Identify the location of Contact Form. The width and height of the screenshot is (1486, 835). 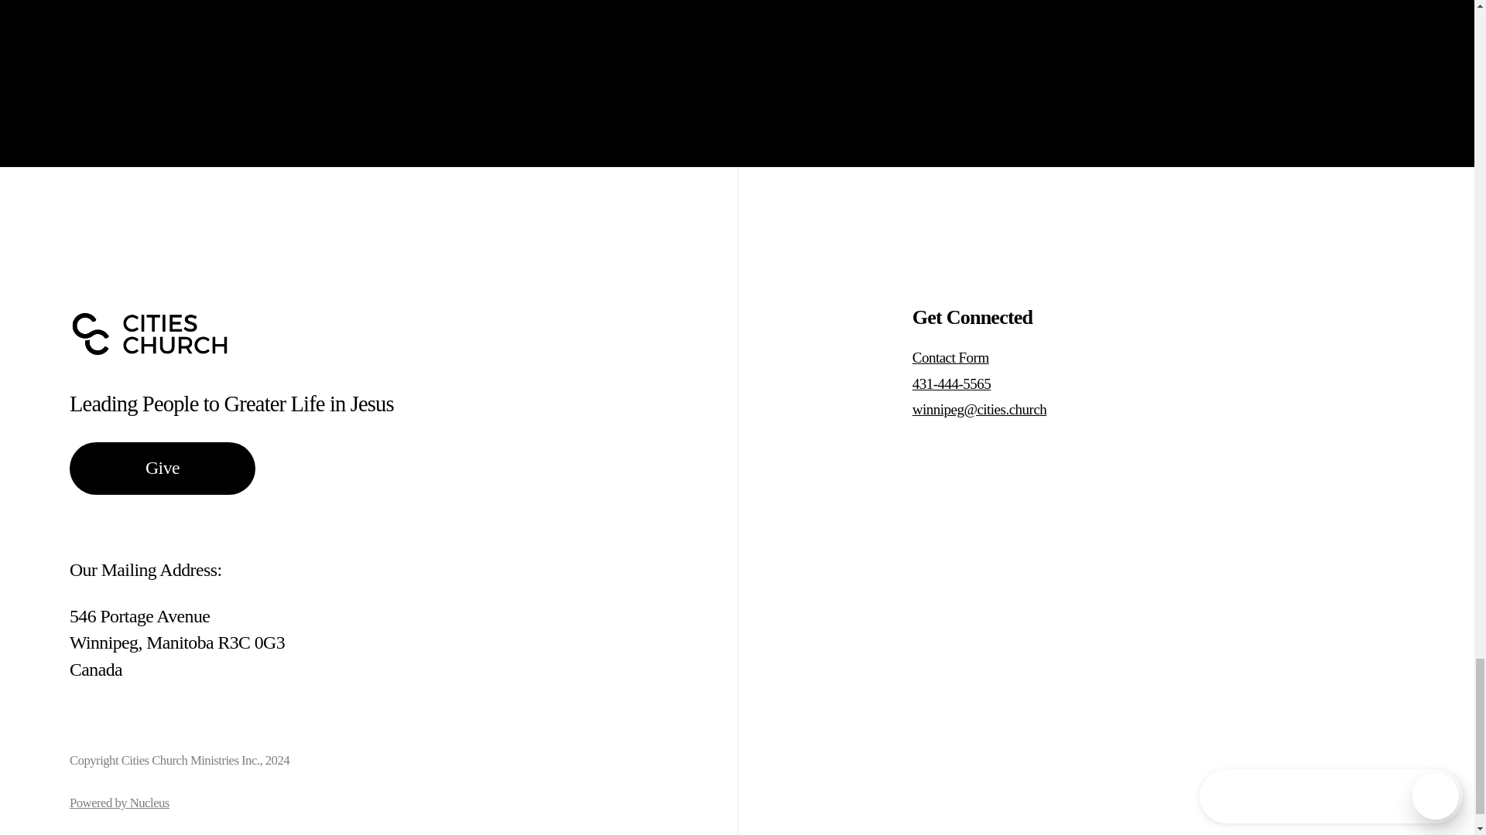
(997, 357).